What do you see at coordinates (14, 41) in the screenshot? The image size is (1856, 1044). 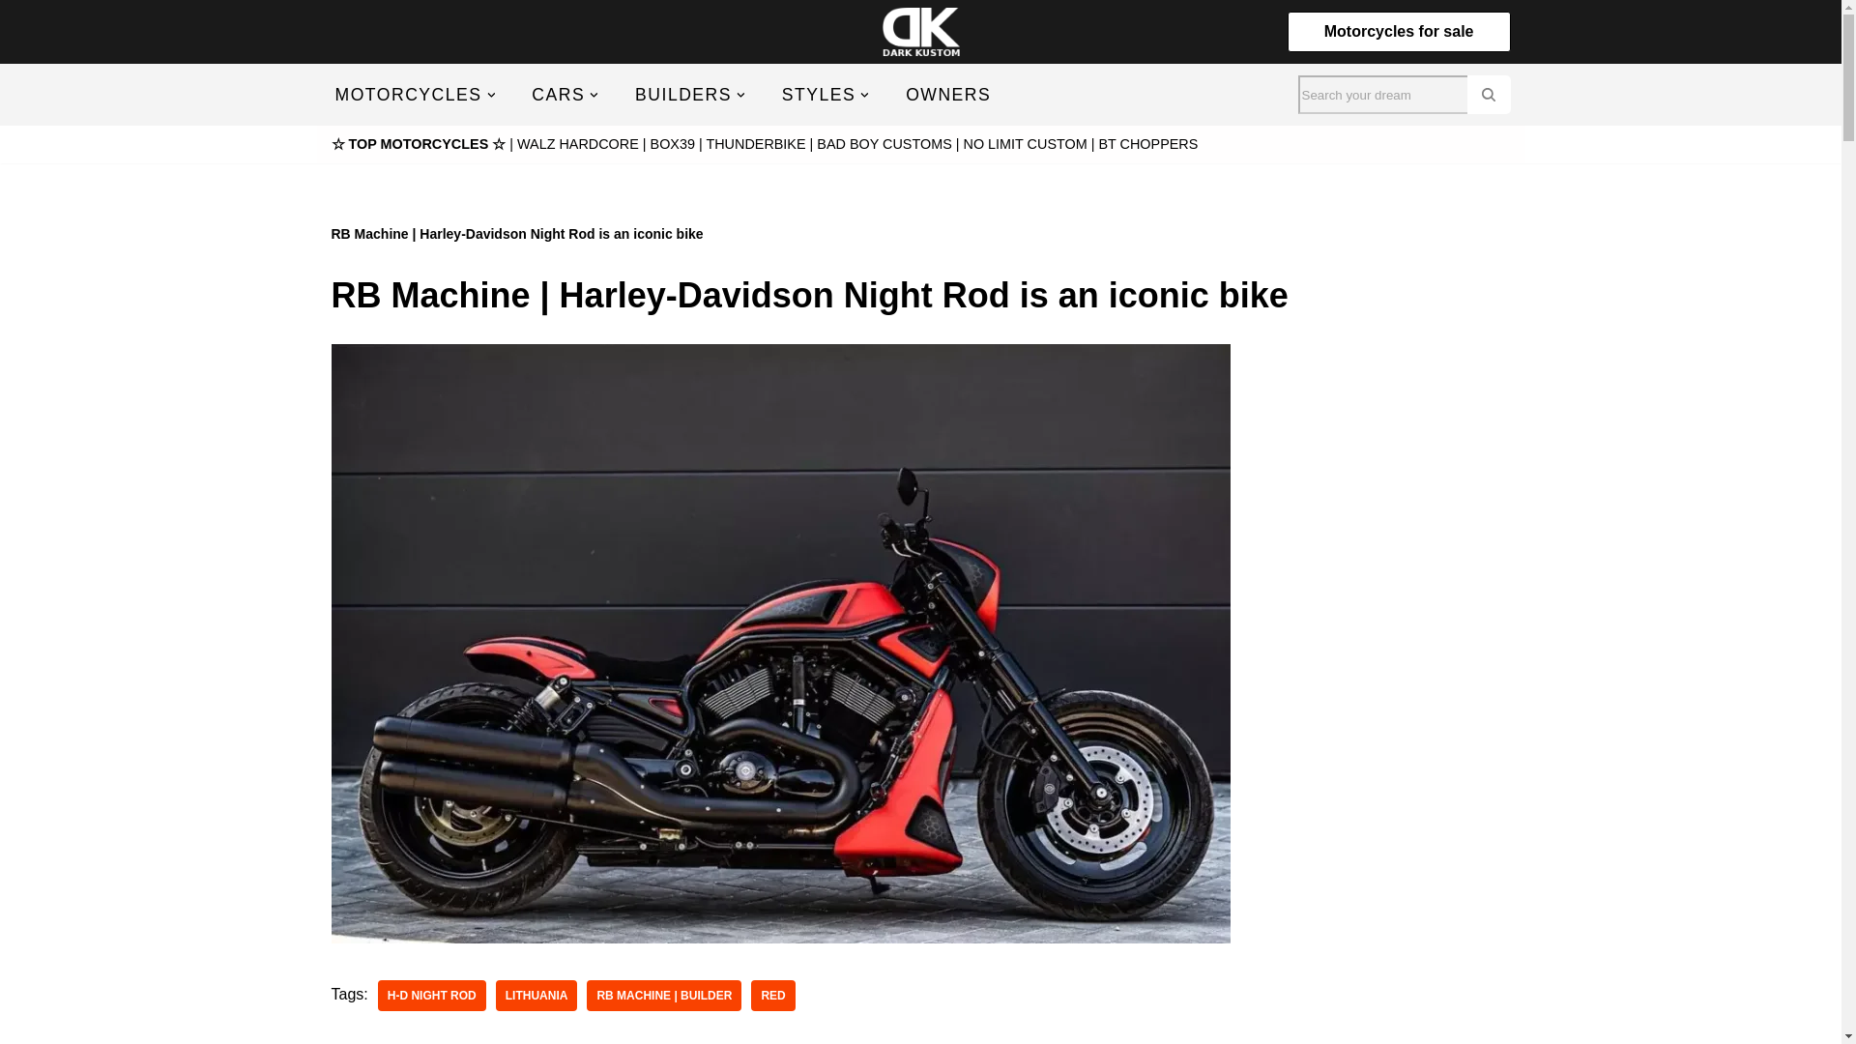 I see `Skip to content` at bounding box center [14, 41].